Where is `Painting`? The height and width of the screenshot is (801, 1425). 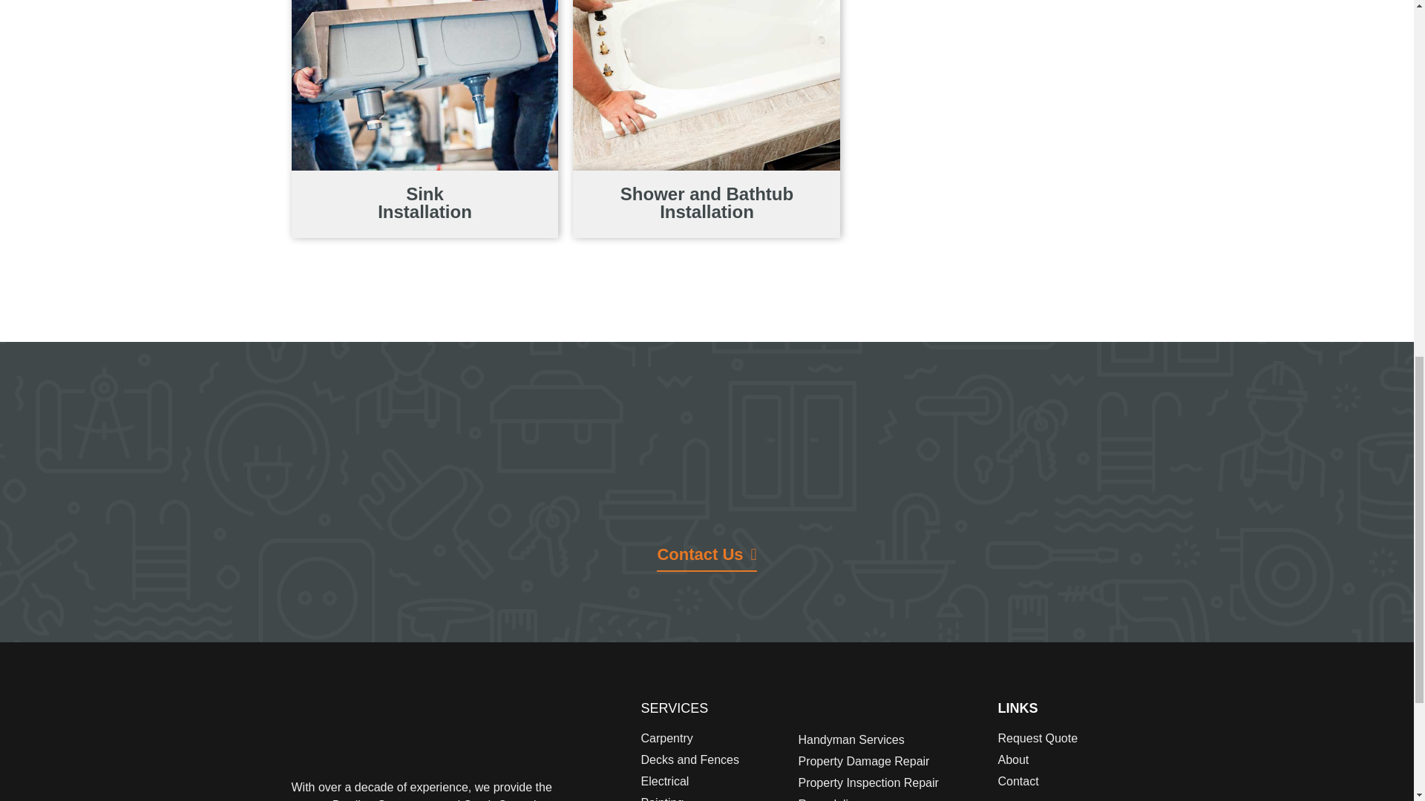 Painting is located at coordinates (712, 798).